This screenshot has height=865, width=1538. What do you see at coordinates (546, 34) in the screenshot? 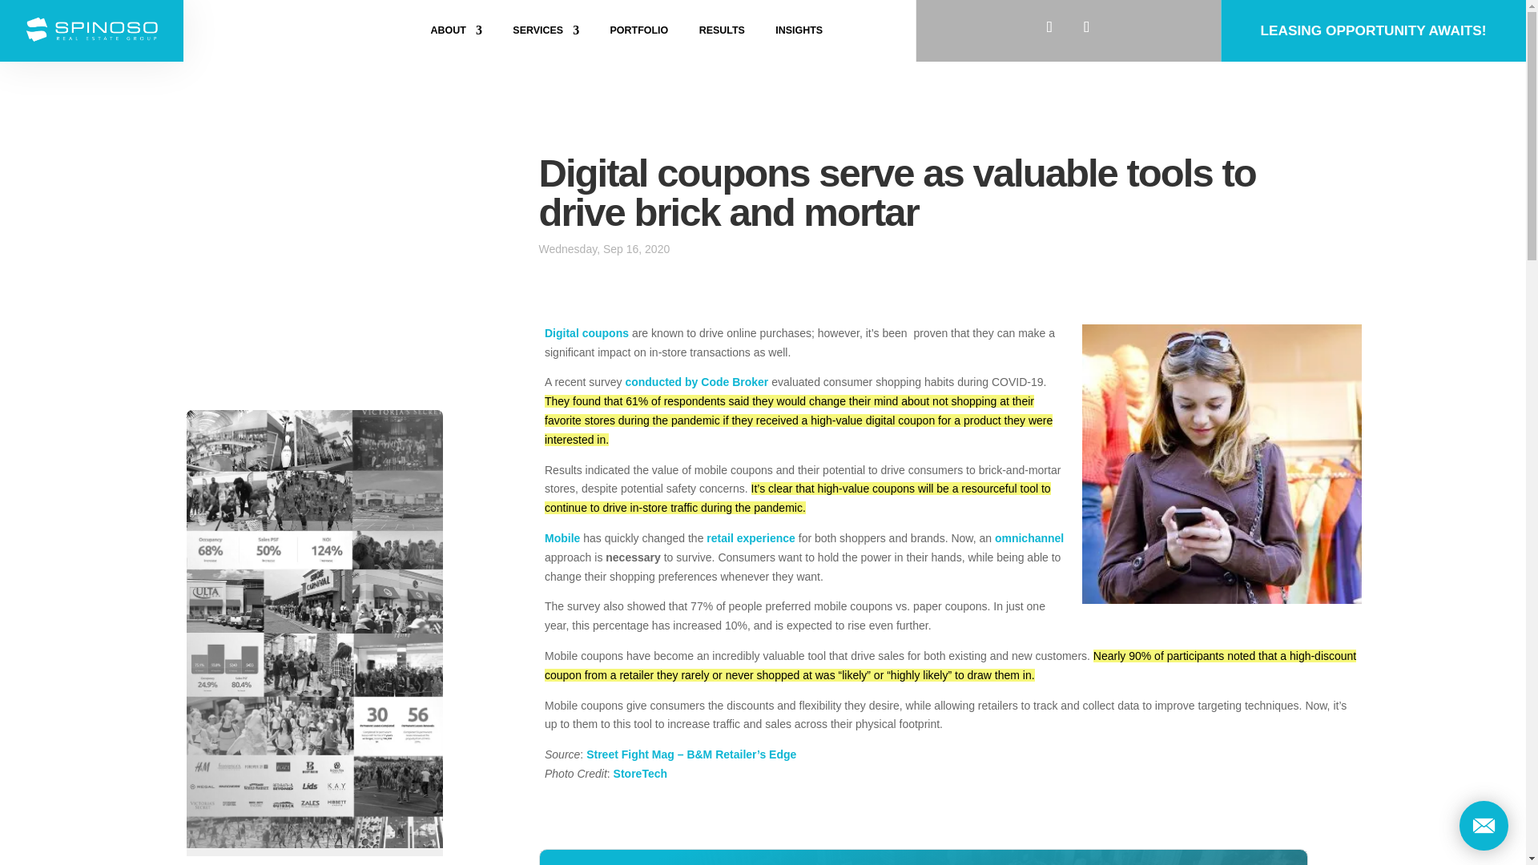
I see `SERVICES` at bounding box center [546, 34].